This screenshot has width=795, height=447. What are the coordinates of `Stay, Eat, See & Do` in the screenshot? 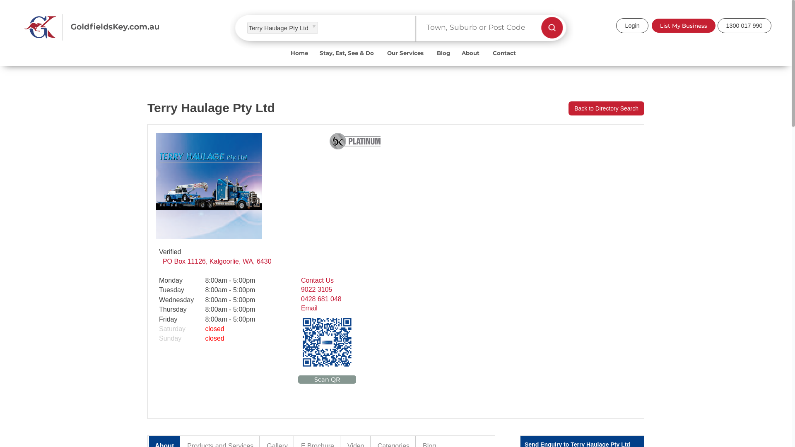 It's located at (348, 59).